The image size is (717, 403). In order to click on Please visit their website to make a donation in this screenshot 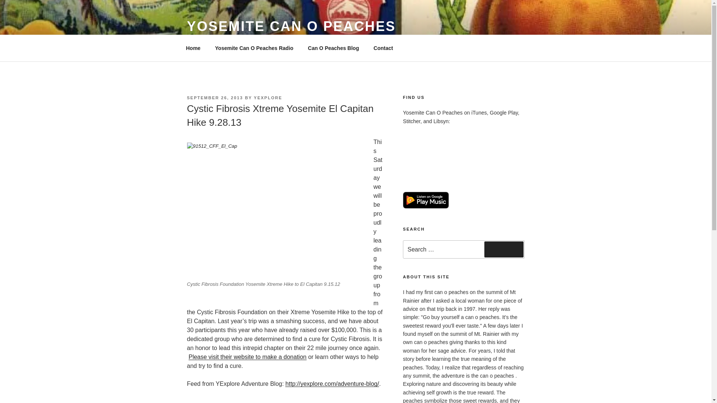, I will do `click(247, 357)`.